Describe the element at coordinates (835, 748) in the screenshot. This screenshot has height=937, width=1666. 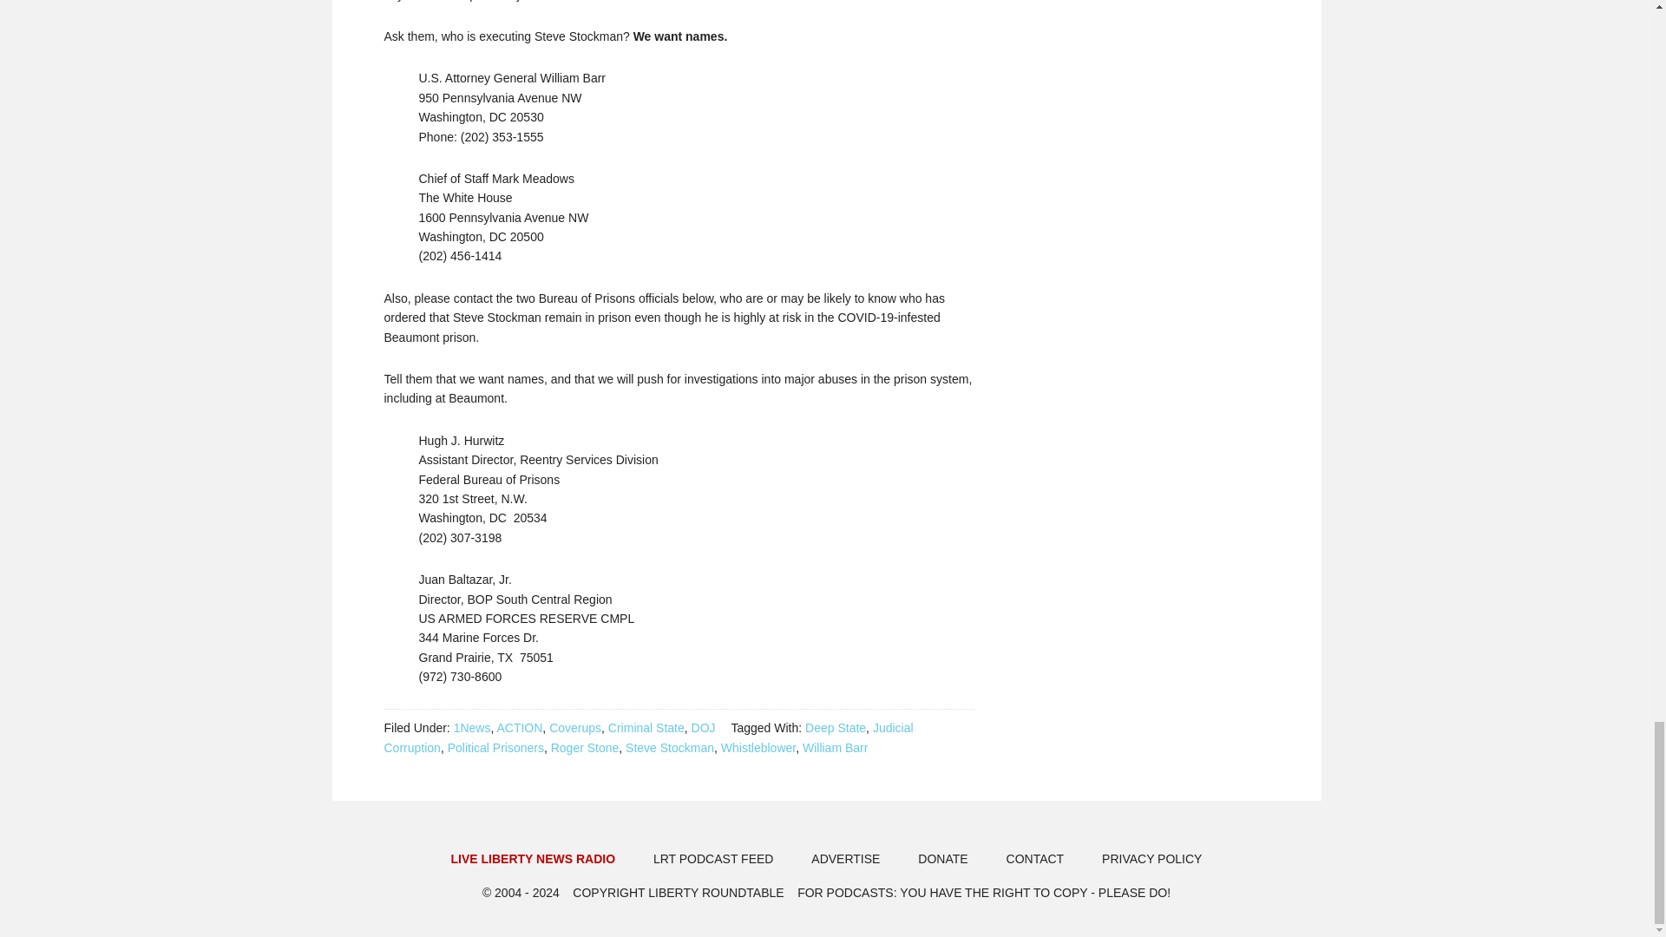
I see `William Barr` at that location.